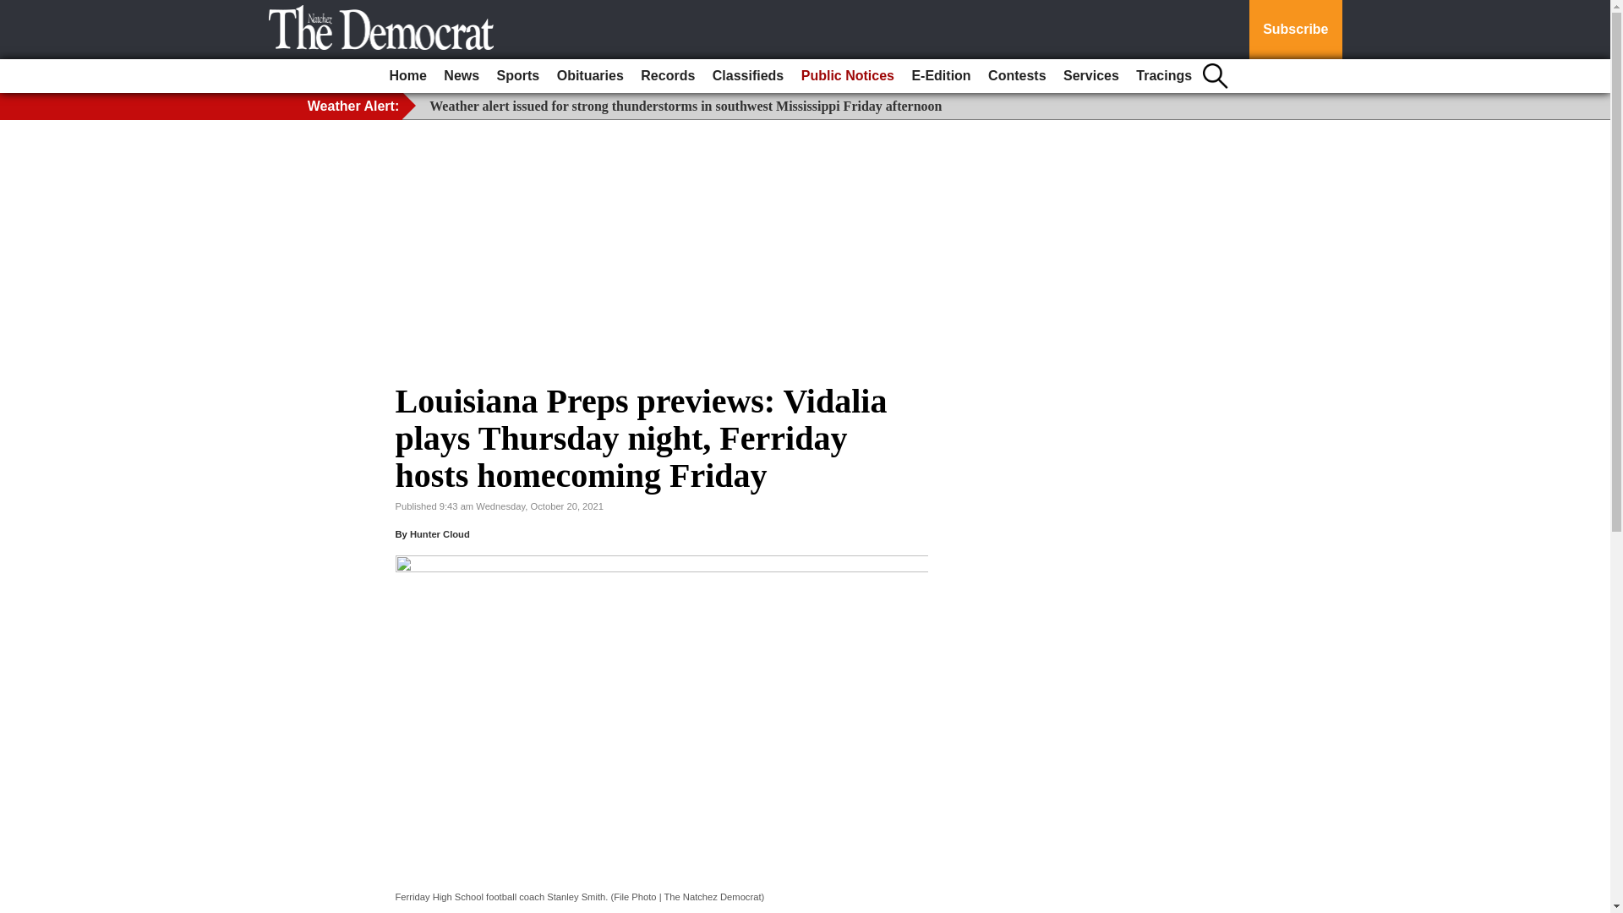 This screenshot has width=1623, height=913. Describe the element at coordinates (15, 10) in the screenshot. I see `Go` at that location.